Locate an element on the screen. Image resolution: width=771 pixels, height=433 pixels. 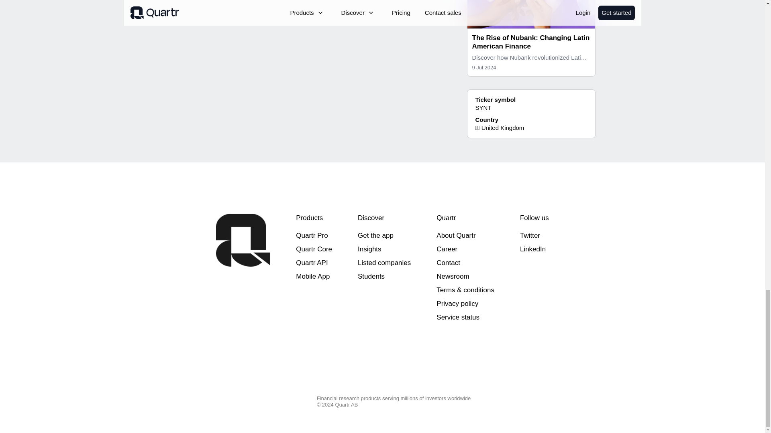
Quartr Core is located at coordinates (314, 249).